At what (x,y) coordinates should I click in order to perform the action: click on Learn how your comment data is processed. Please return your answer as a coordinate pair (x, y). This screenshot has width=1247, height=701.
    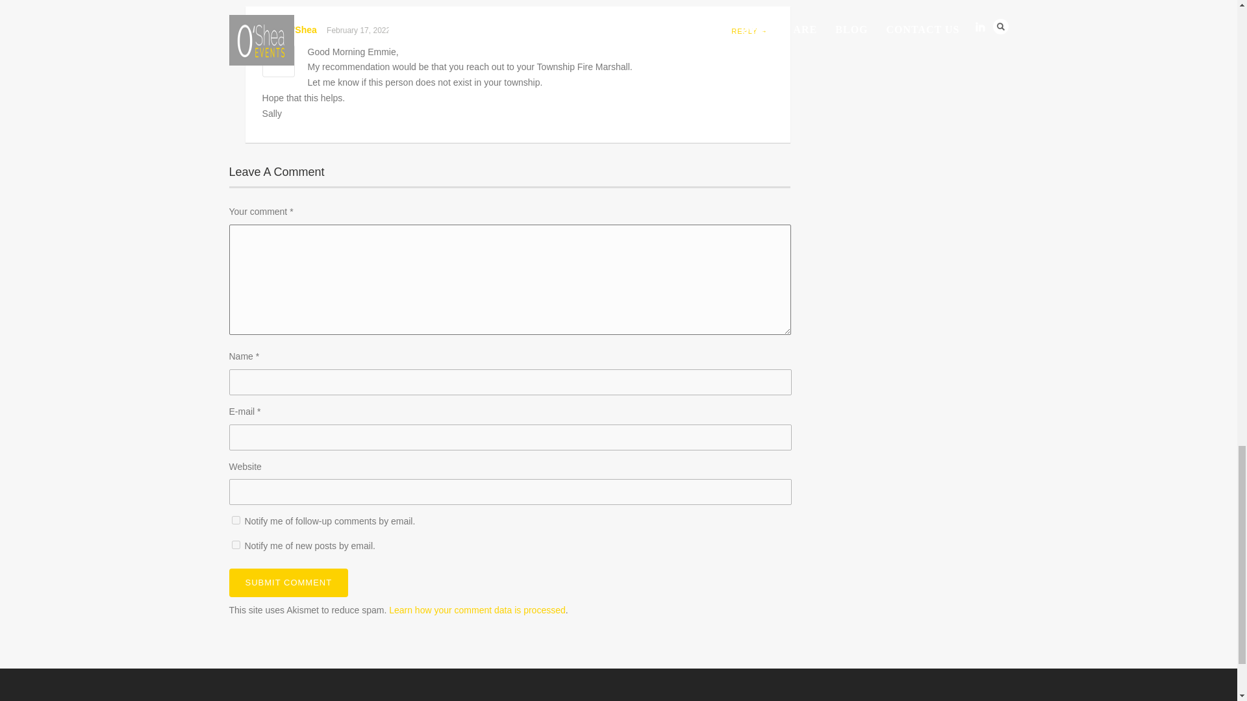
    Looking at the image, I should click on (477, 610).